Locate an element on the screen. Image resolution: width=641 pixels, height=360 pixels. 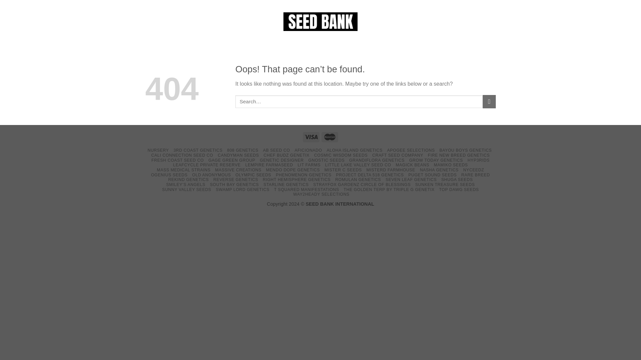
LITTLE LAKE VALLEY SEED CO is located at coordinates (358, 165).